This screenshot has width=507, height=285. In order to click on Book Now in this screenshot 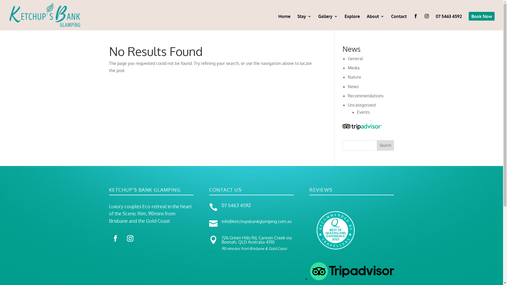, I will do `click(482, 22)`.